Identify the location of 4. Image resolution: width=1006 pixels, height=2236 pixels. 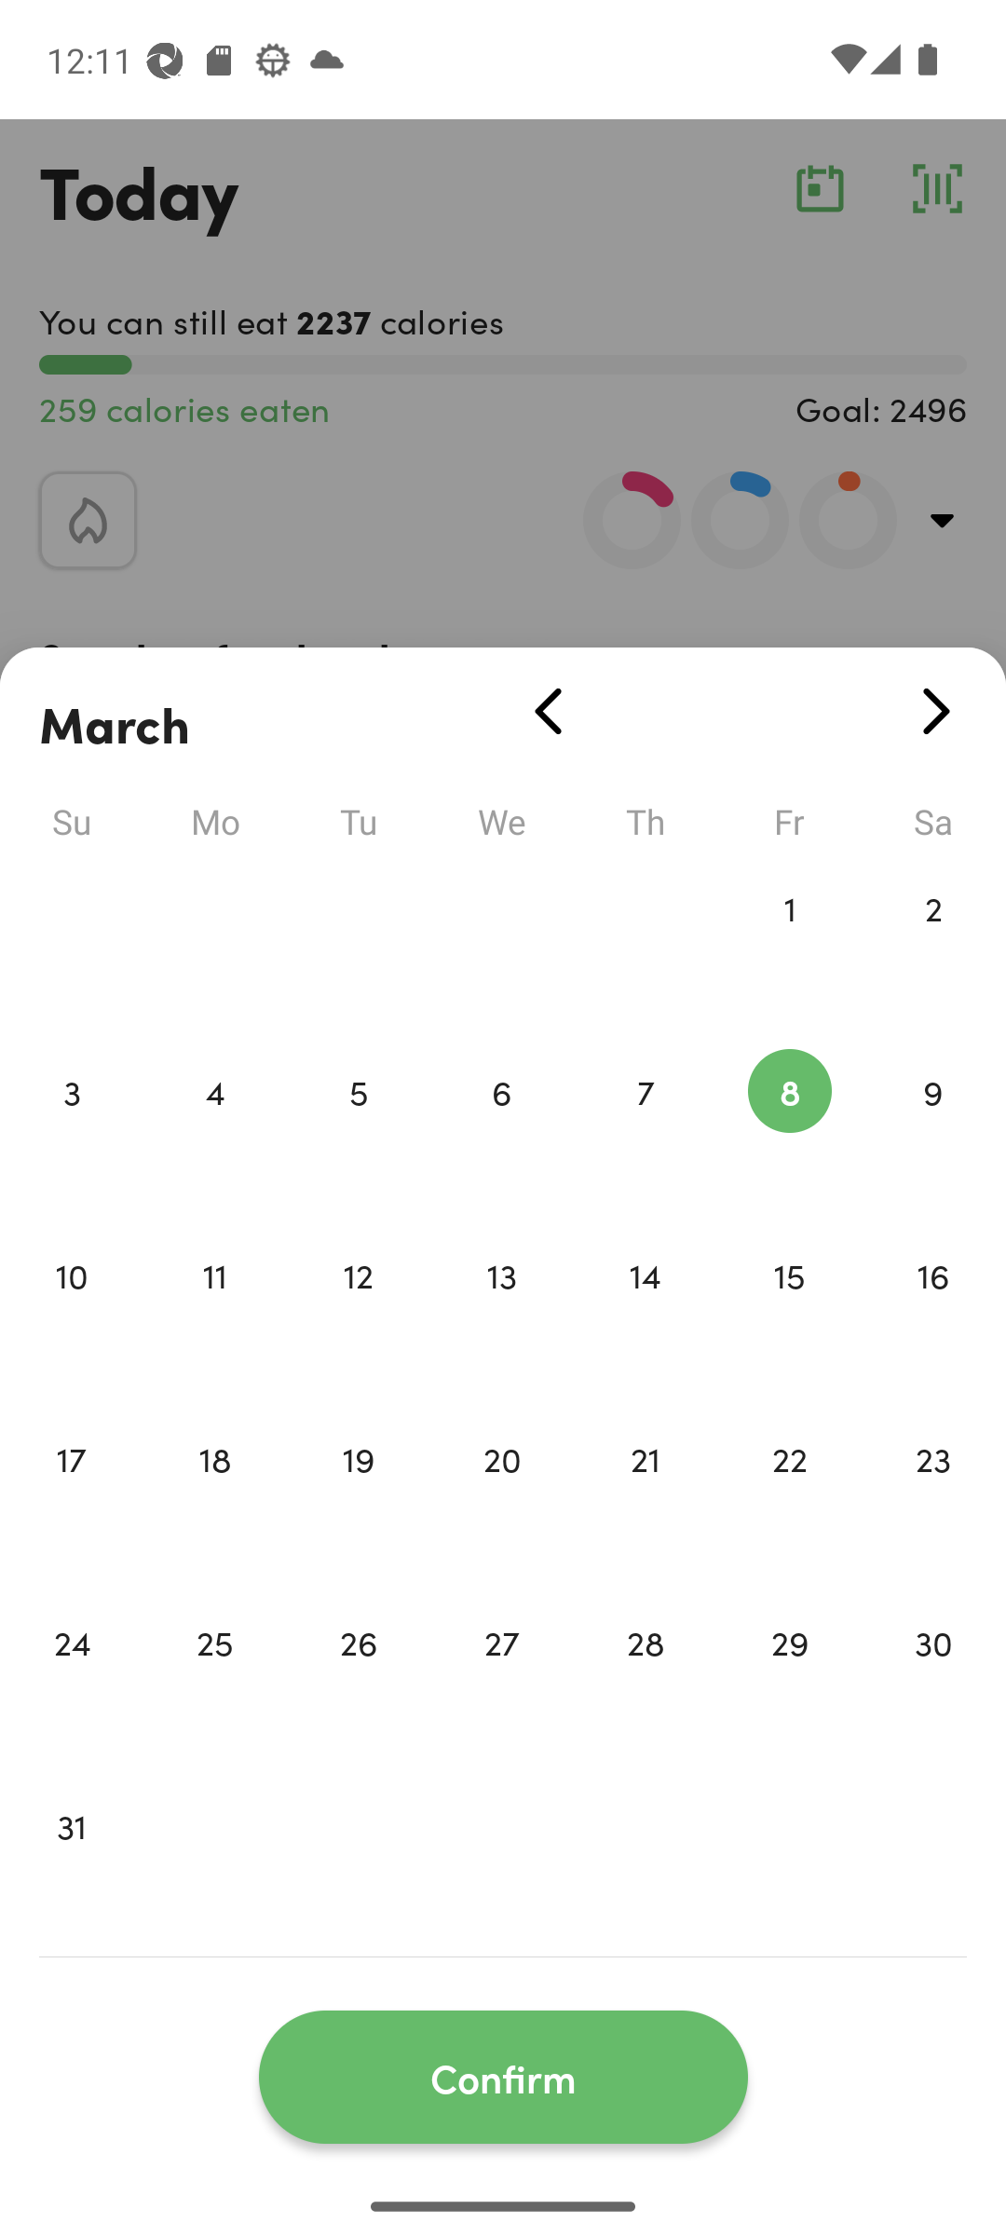
(214, 1131).